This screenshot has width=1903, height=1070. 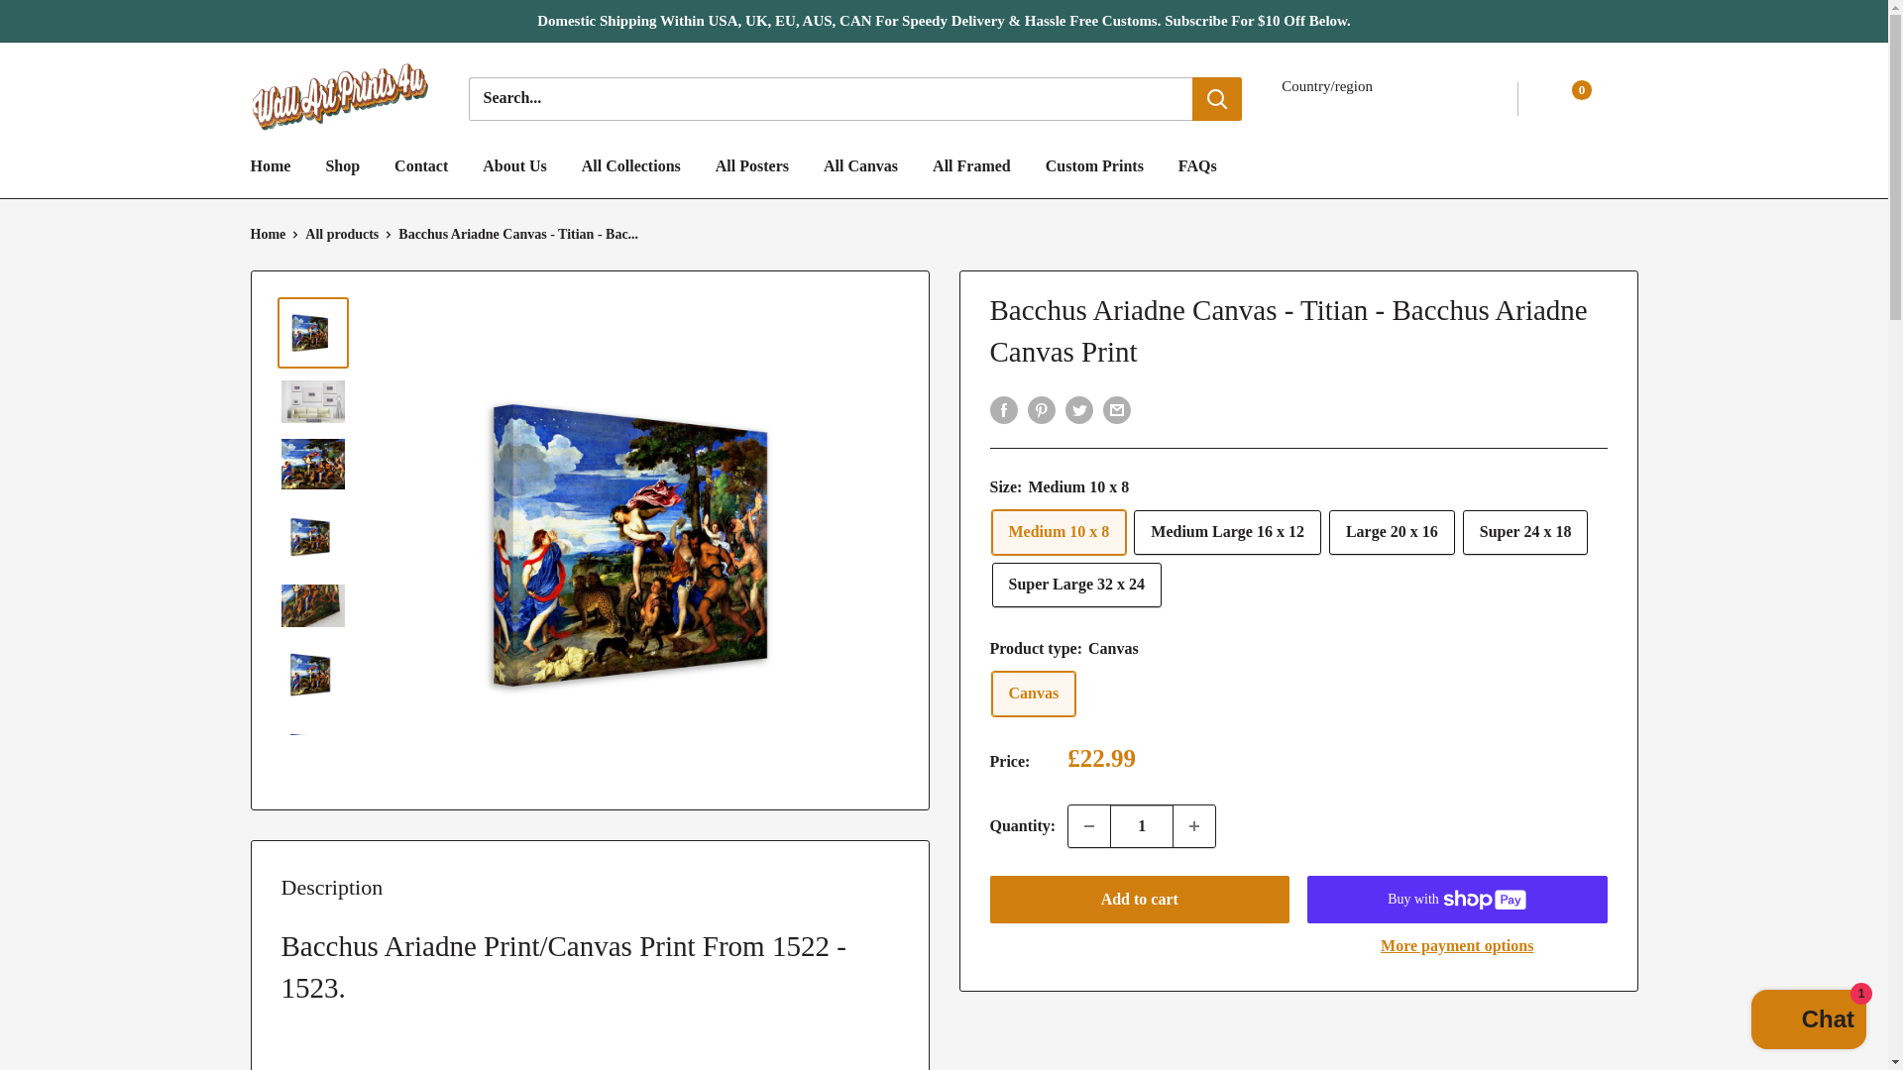 I want to click on CA, so click(x=1378, y=357).